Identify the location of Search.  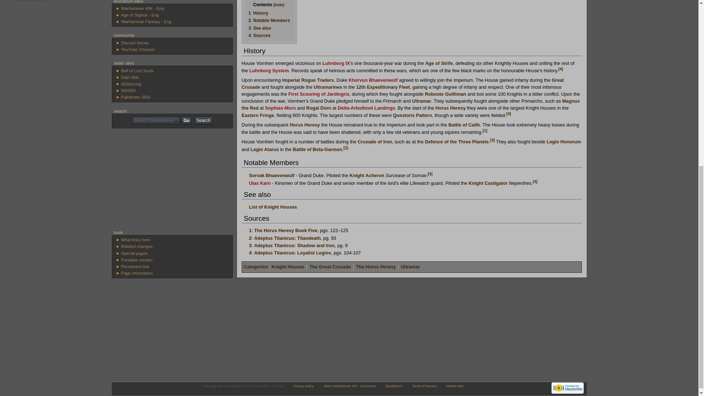
(203, 120).